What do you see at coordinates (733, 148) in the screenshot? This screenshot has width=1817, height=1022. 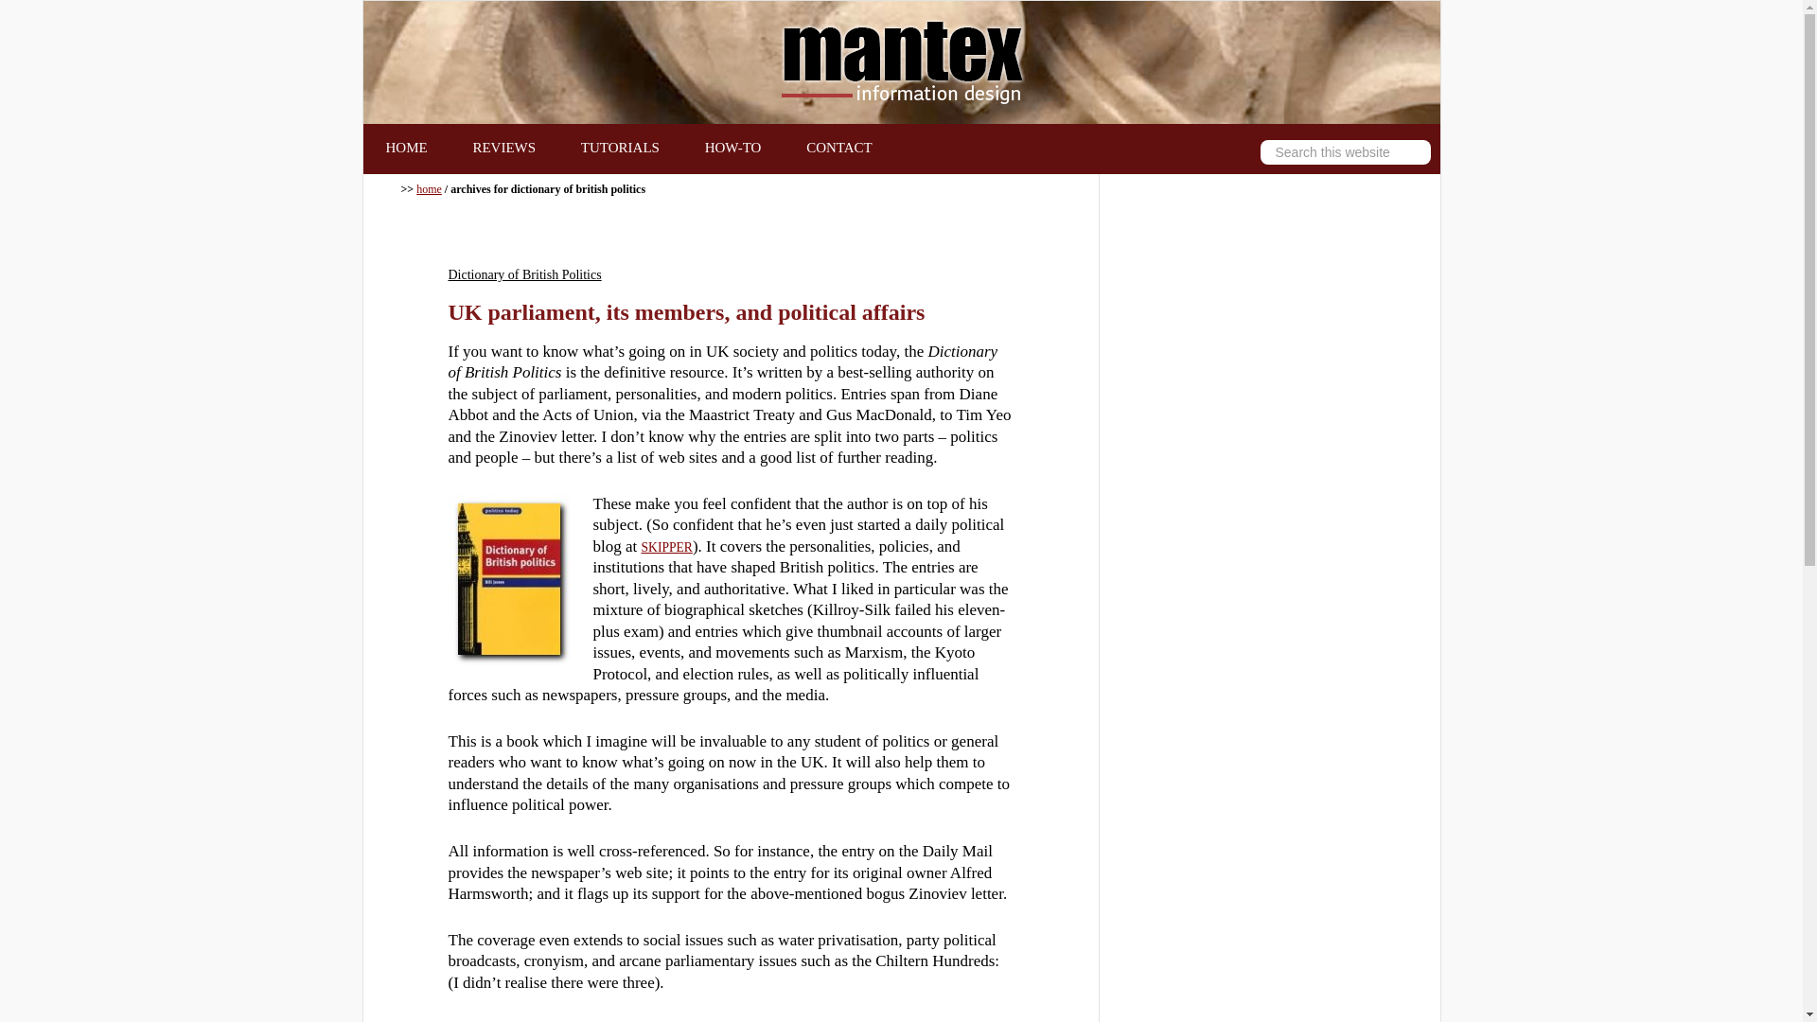 I see `HOW-TO` at bounding box center [733, 148].